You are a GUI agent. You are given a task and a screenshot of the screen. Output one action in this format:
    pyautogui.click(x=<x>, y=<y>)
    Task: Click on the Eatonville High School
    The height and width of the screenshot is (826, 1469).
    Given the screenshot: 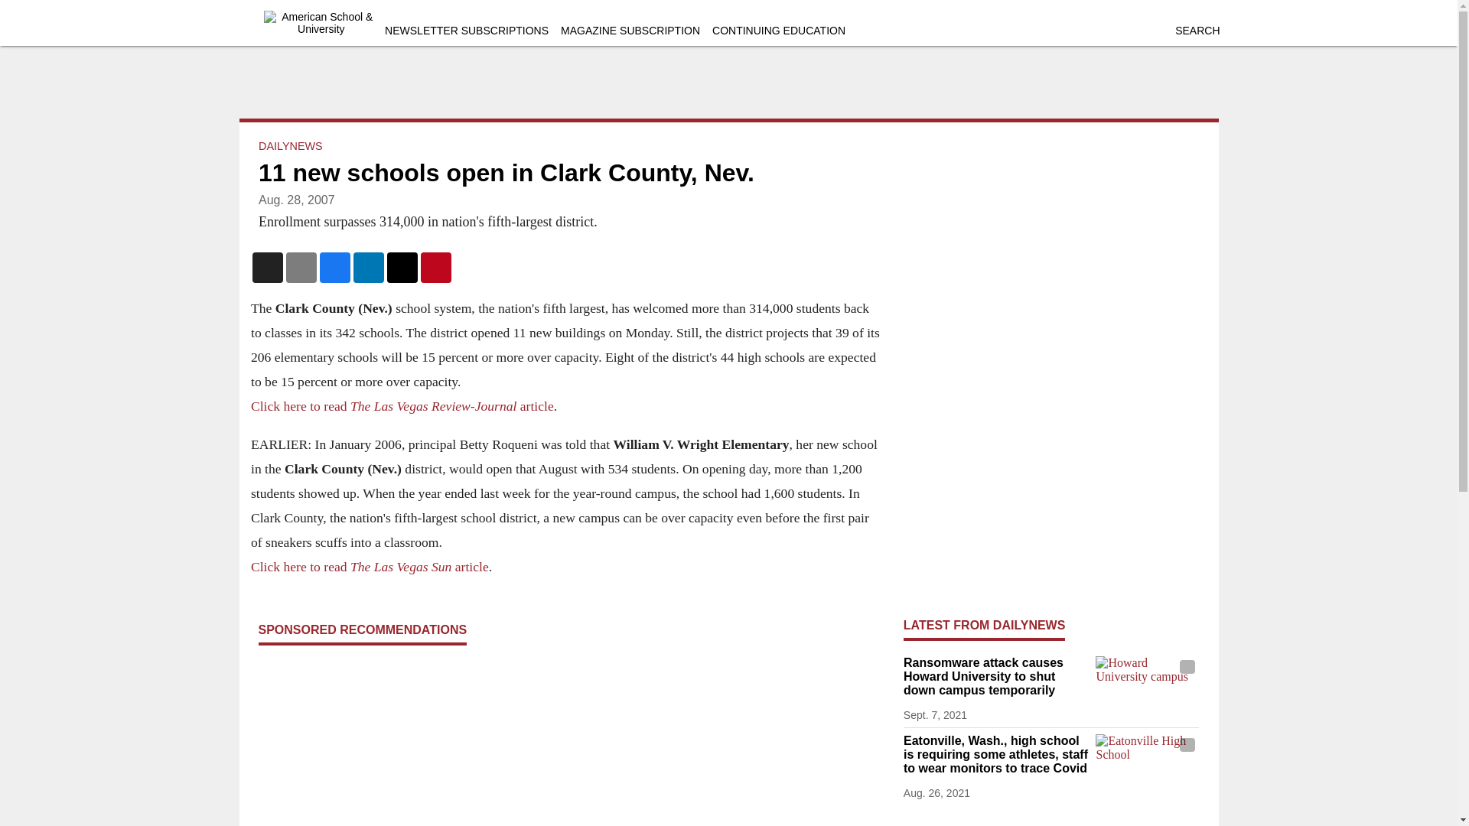 What is the action you would take?
    pyautogui.click(x=1147, y=763)
    